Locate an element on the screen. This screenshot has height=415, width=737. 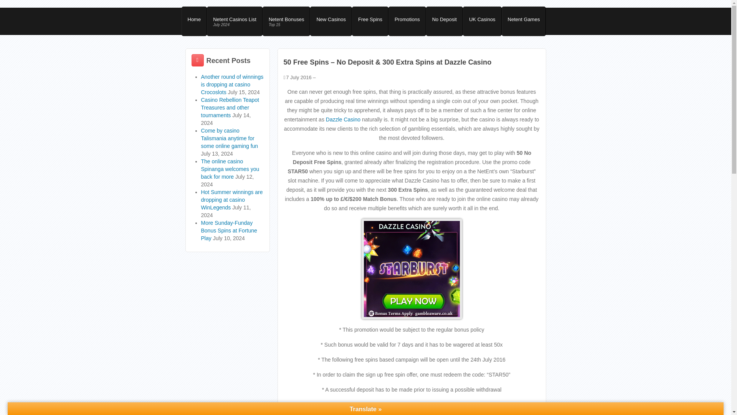
Free Spins is located at coordinates (229, 231).